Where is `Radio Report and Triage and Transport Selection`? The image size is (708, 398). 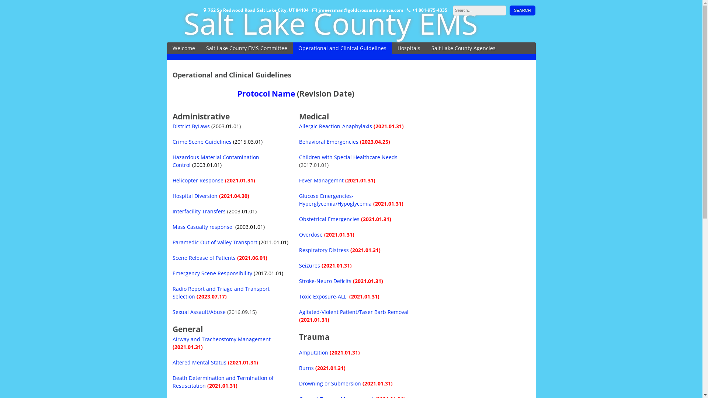 Radio Report and Triage and Transport Selection is located at coordinates (221, 293).